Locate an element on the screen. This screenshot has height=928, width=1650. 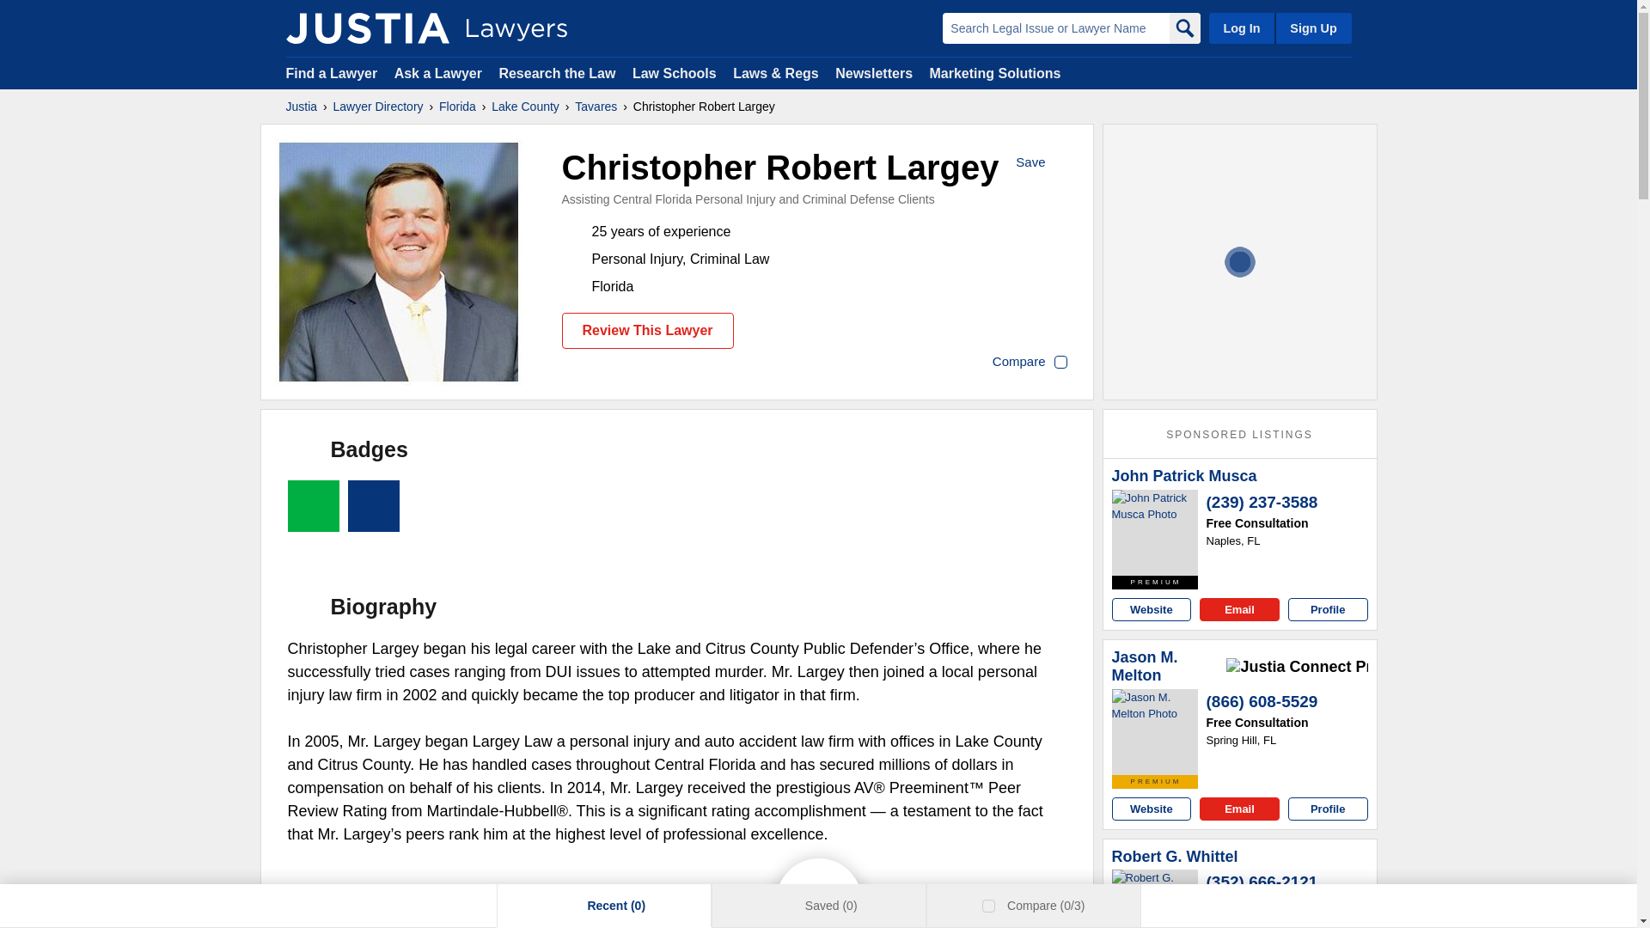
Newsletters is located at coordinates (873, 72).